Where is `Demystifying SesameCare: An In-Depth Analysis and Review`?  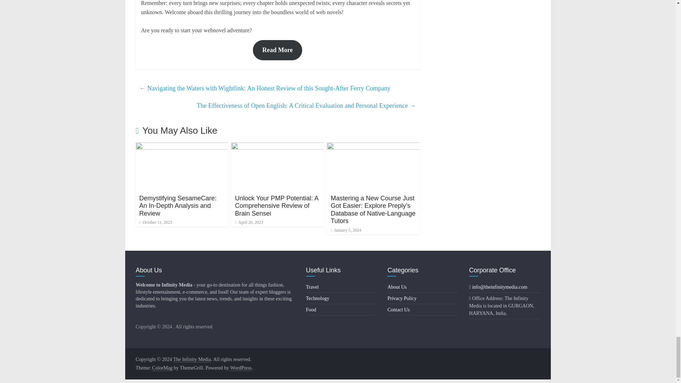
Demystifying SesameCare: An In-Depth Analysis and Review is located at coordinates (177, 206).